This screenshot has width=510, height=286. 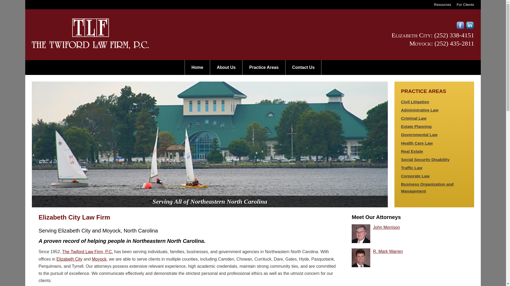 I want to click on Governmental Law, so click(x=419, y=135).